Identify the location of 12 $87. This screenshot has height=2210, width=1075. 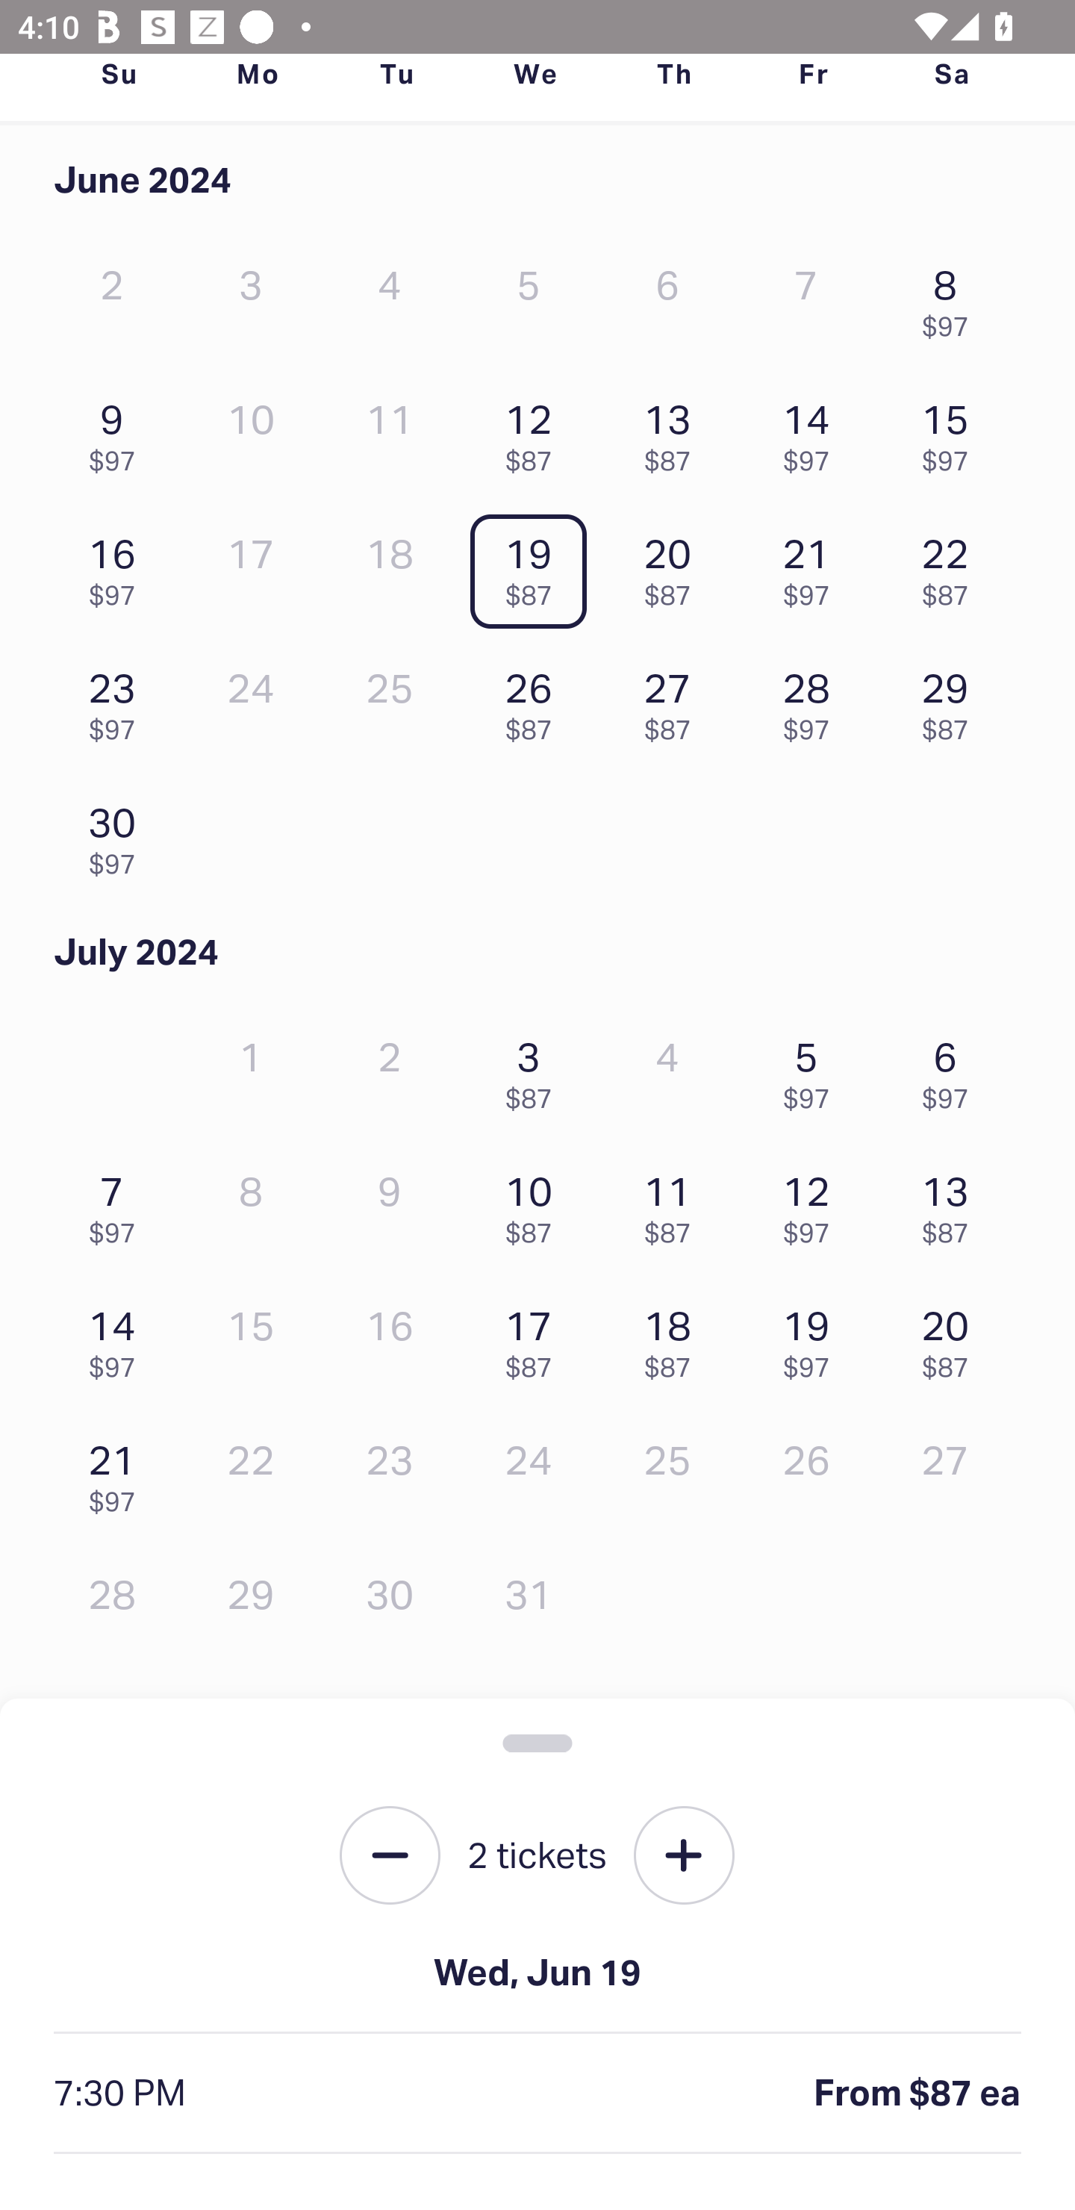
(535, 432).